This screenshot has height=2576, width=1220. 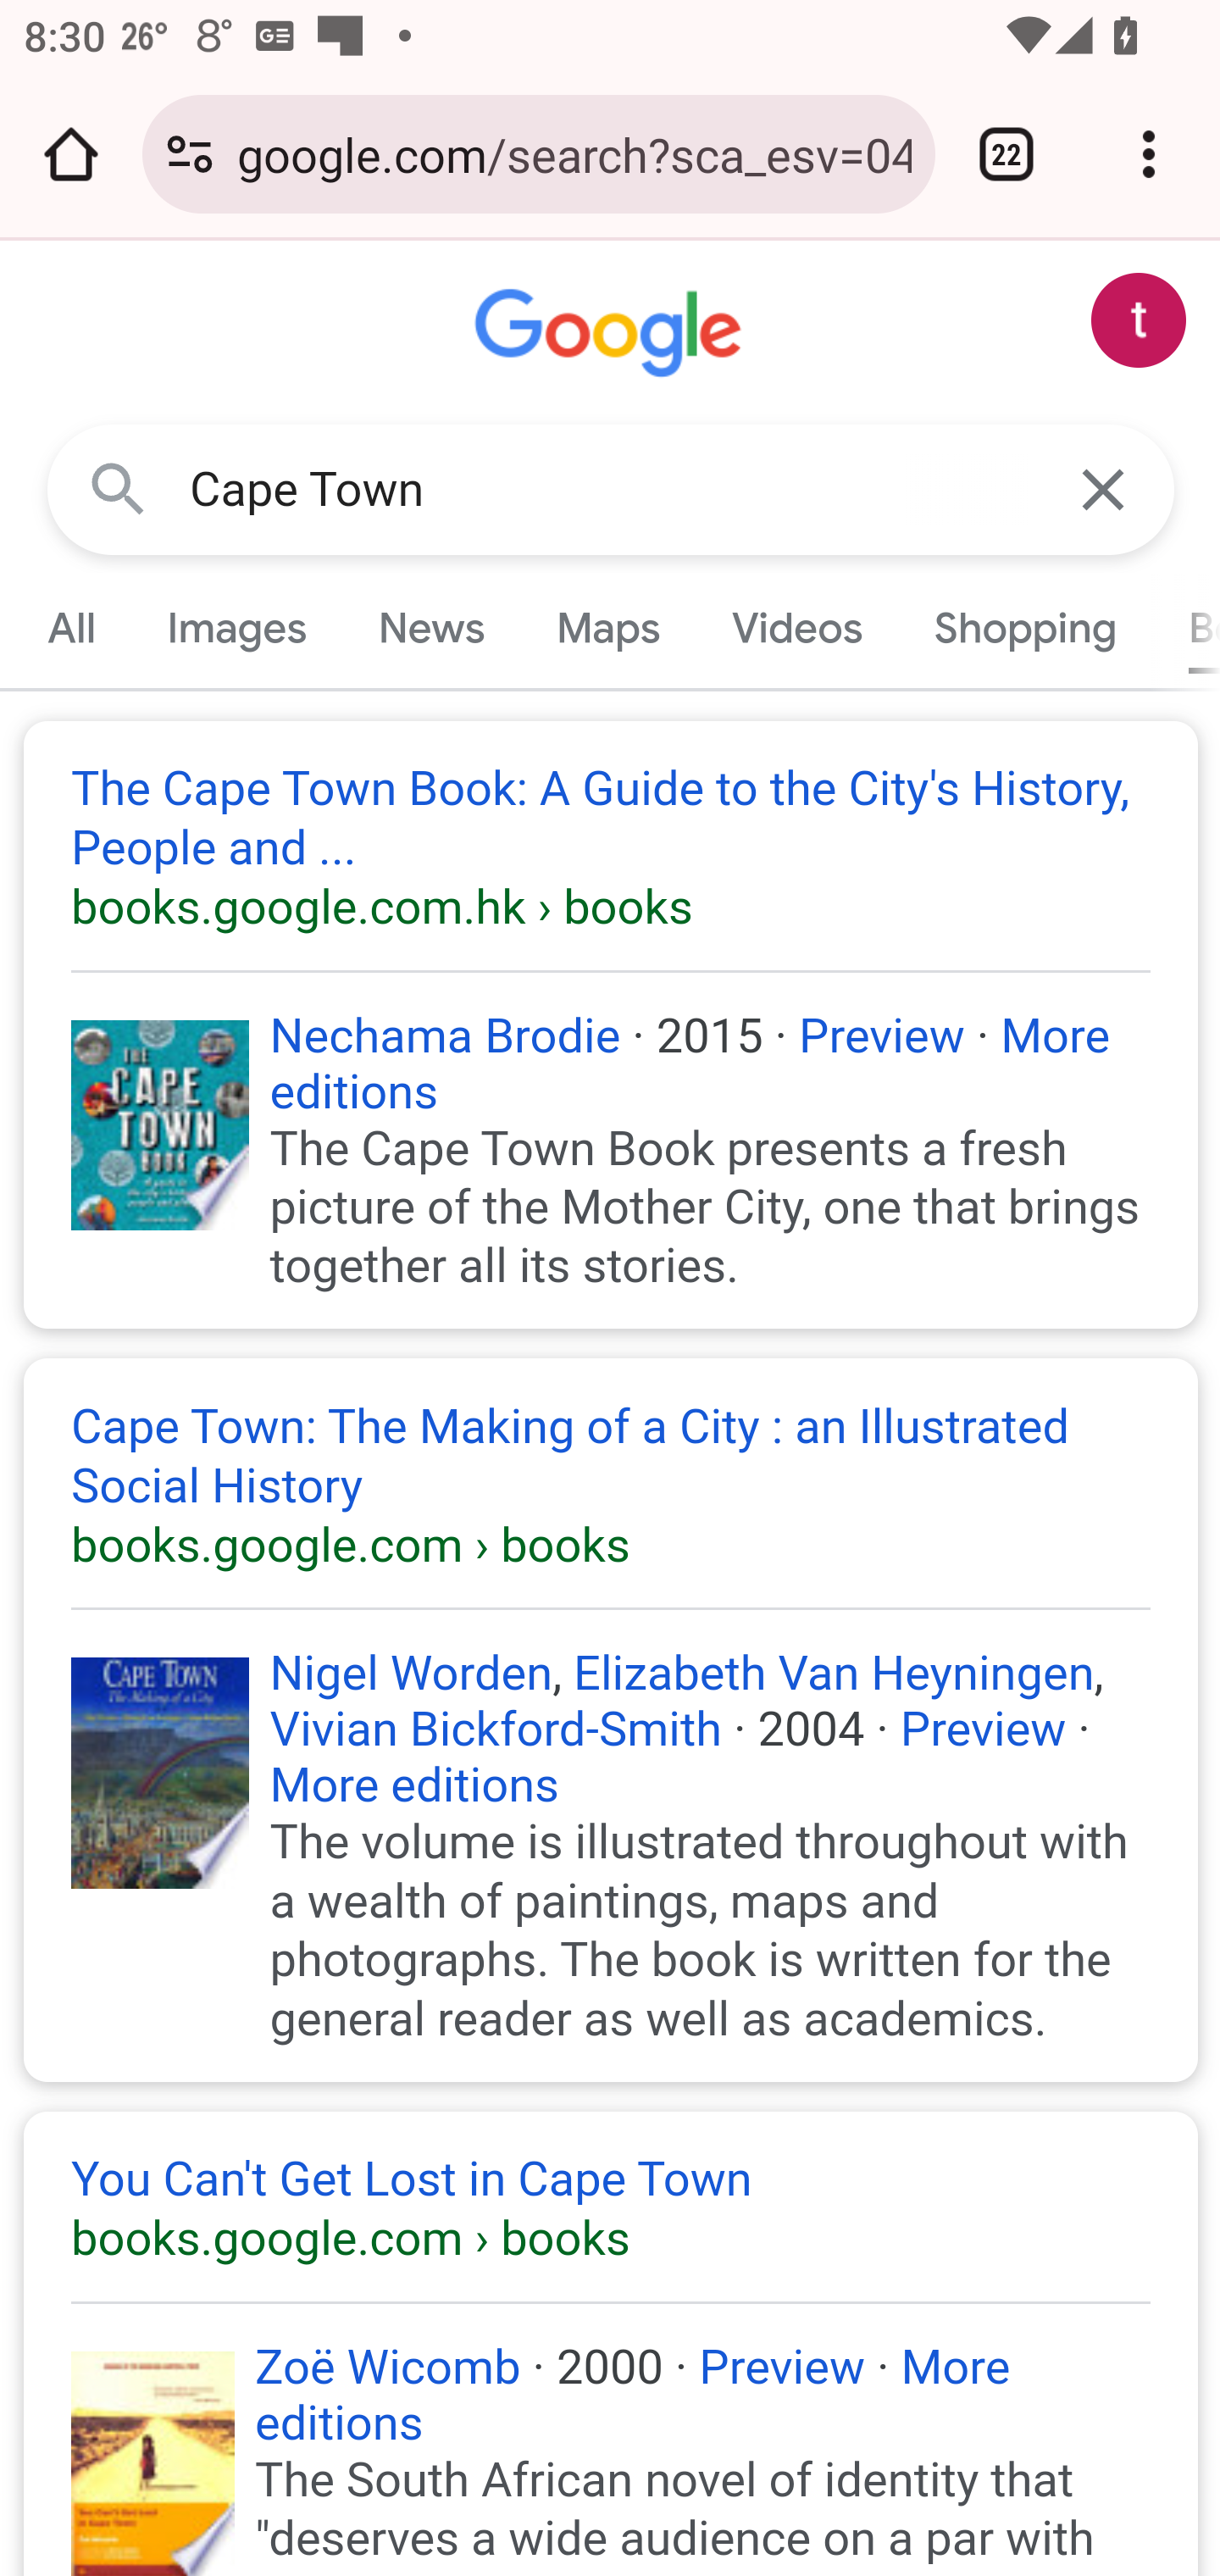 I want to click on Preview, so click(x=781, y=2366).